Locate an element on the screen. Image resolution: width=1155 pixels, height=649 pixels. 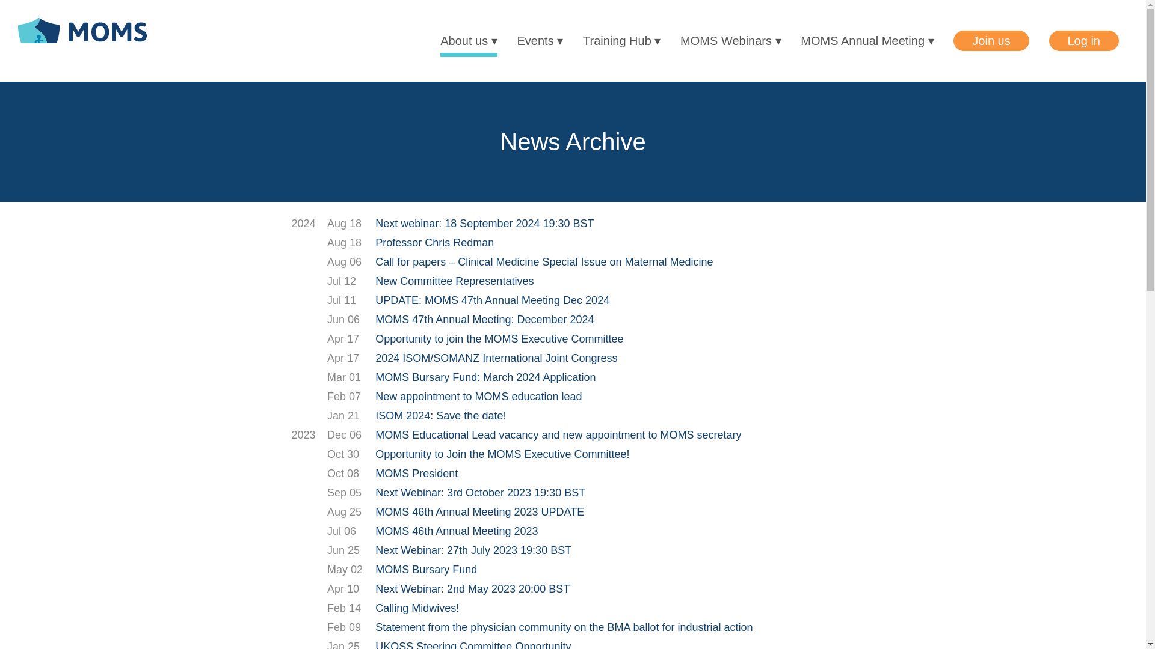
Log in is located at coordinates (1084, 41).